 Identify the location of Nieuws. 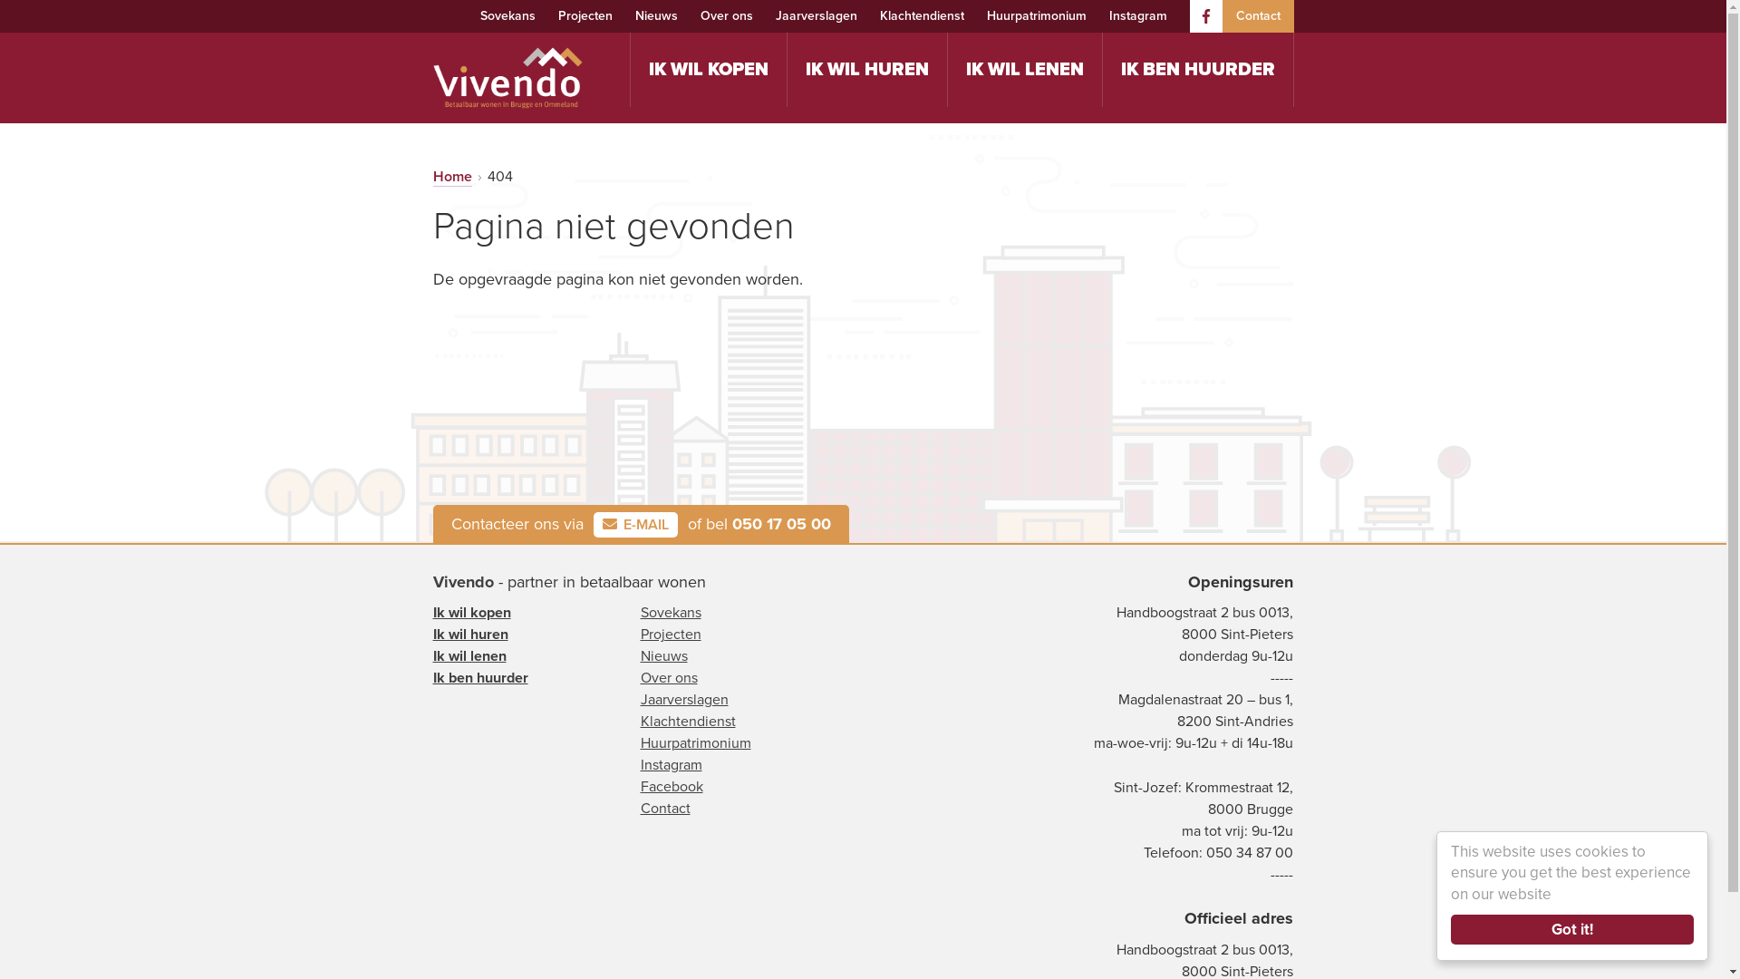
(656, 16).